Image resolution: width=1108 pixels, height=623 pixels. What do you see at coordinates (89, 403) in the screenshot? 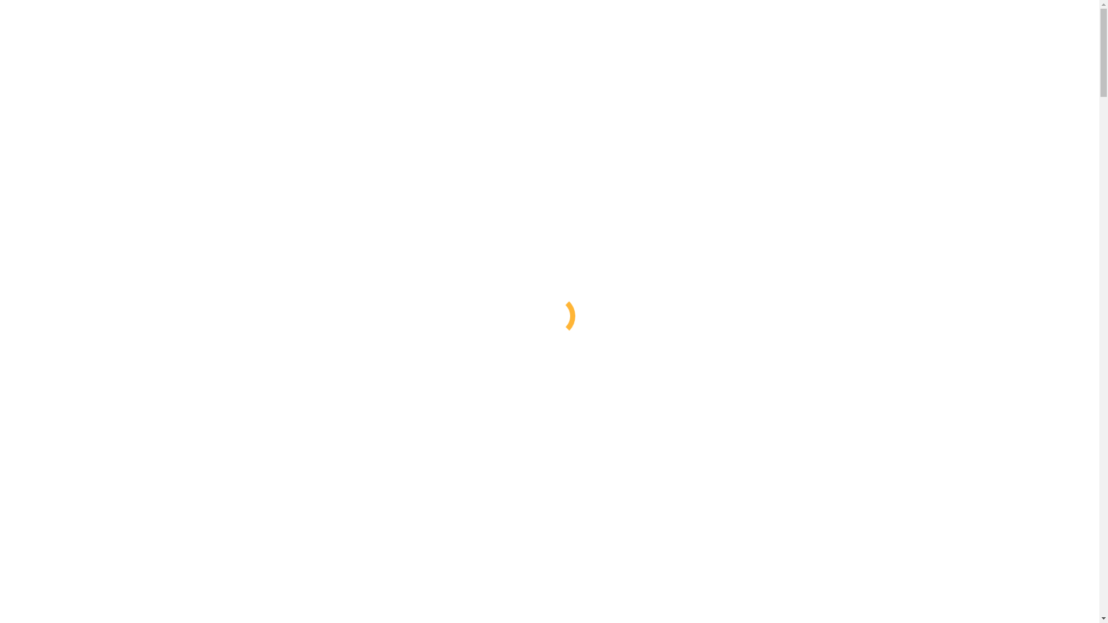
I see `Transaction Services` at bounding box center [89, 403].